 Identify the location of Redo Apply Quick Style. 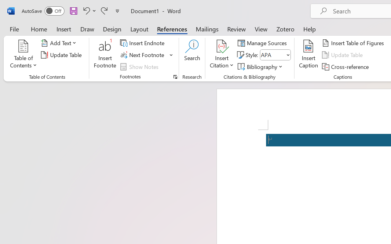
(104, 11).